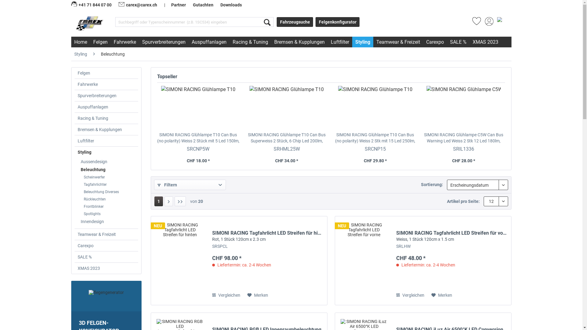 The width and height of the screenshot is (587, 330). I want to click on Warenkorb, so click(501, 23).